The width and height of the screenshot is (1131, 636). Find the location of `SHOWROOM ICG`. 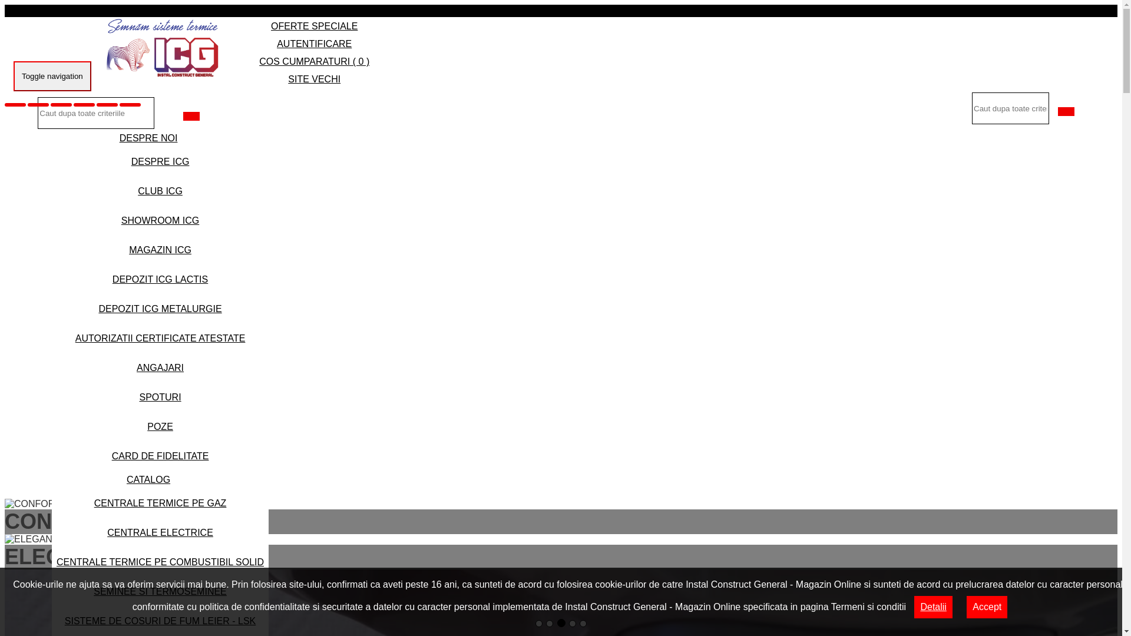

SHOWROOM ICG is located at coordinates (160, 220).